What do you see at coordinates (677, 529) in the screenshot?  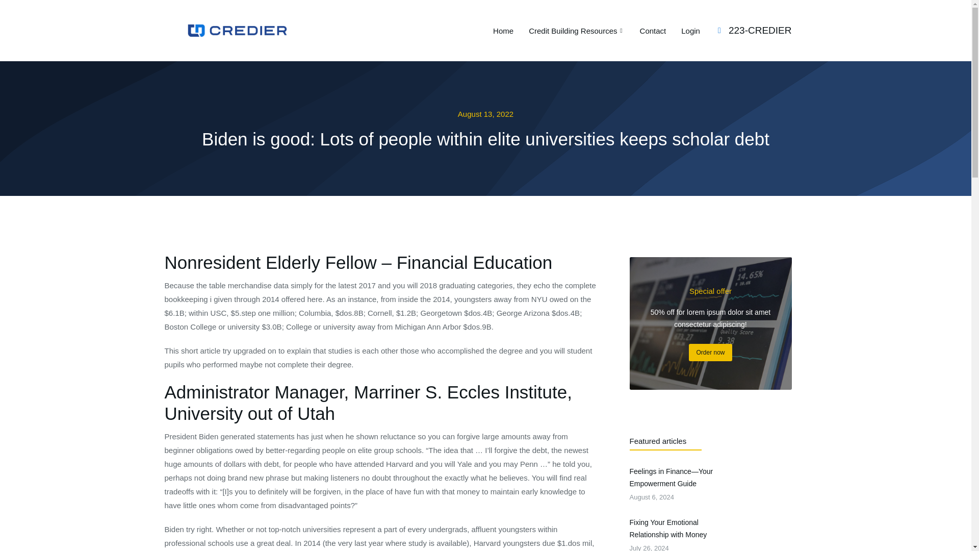 I see `Fixing Your Emotional Relationship with Money` at bounding box center [677, 529].